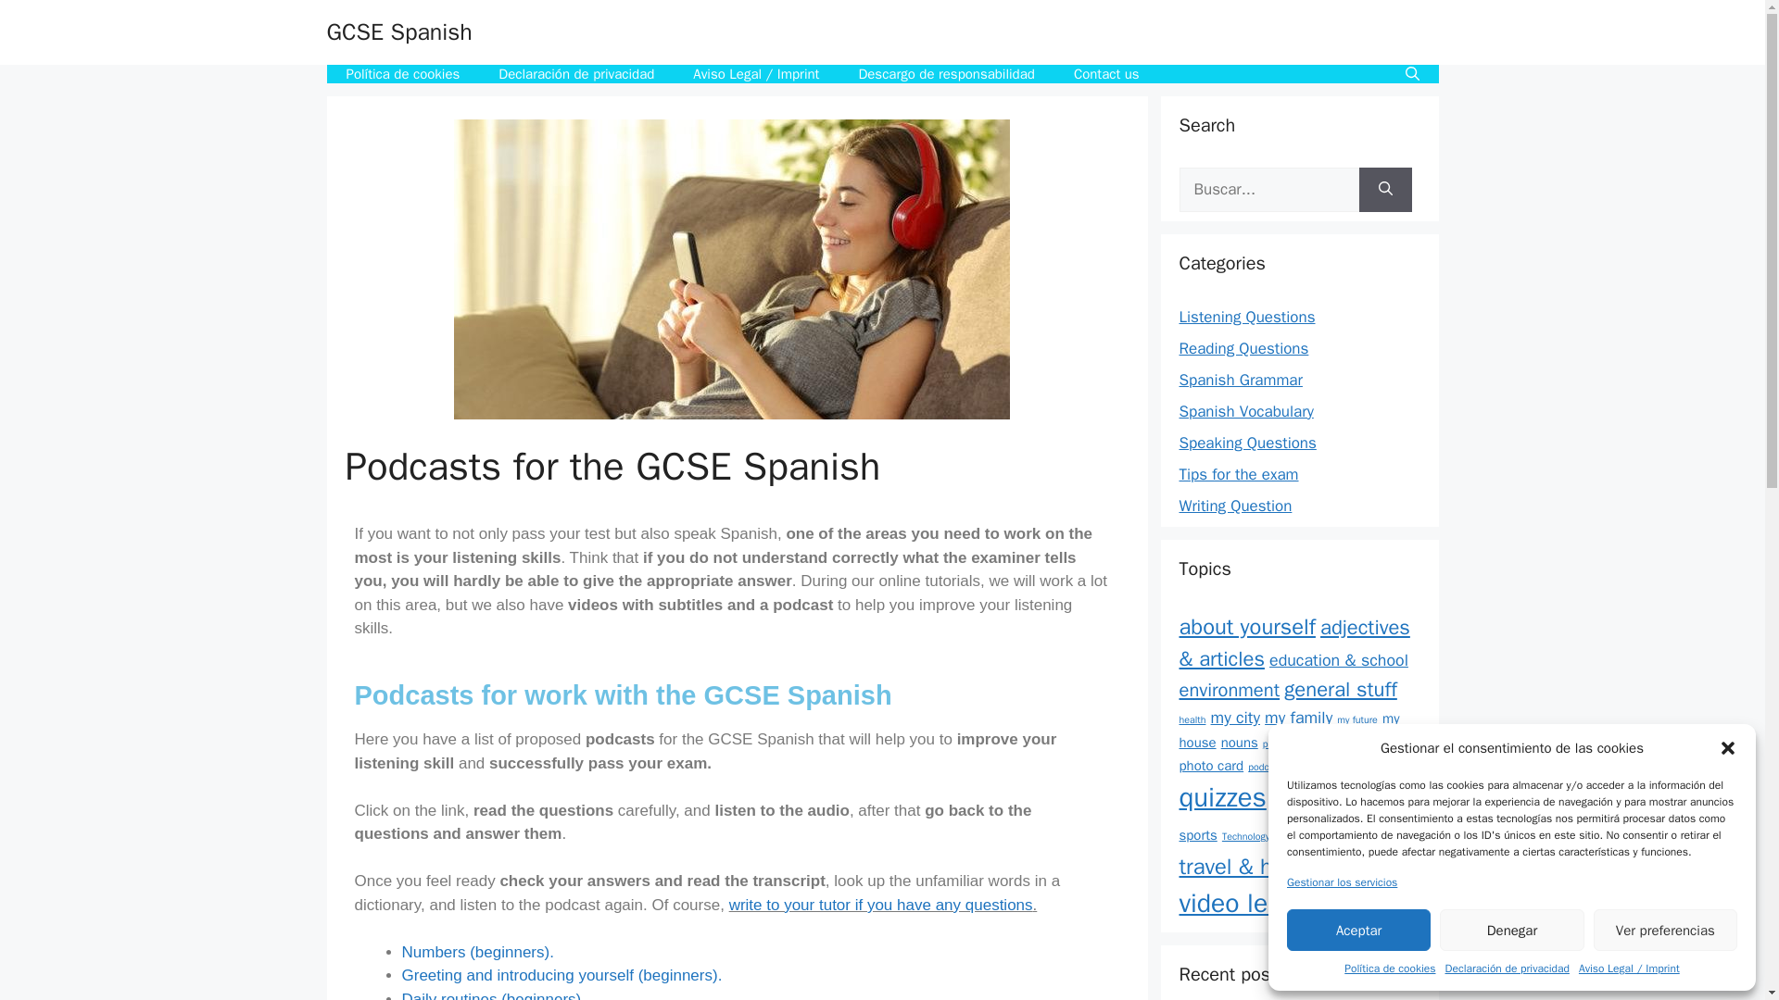 This screenshot has width=1779, height=1000. I want to click on Aceptar, so click(1358, 930).